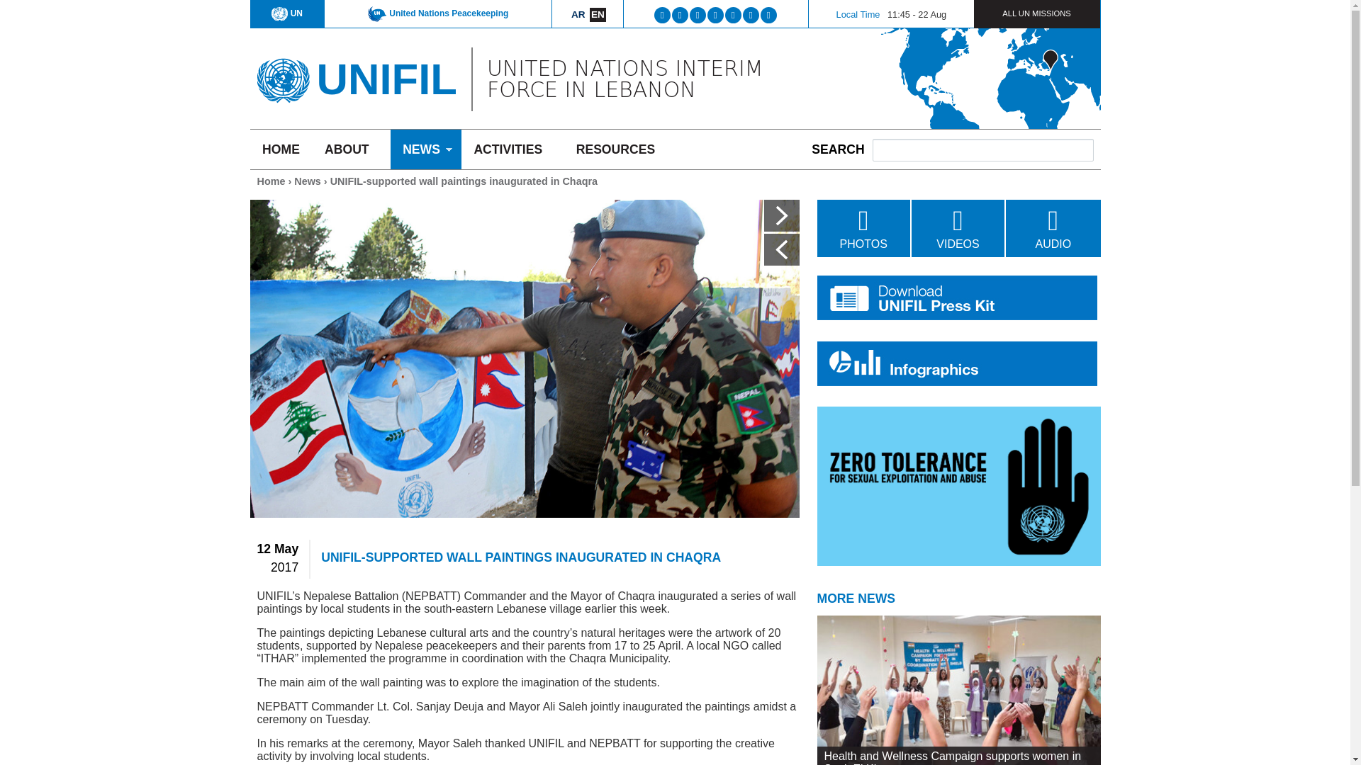  What do you see at coordinates (280, 149) in the screenshot?
I see `HOME` at bounding box center [280, 149].